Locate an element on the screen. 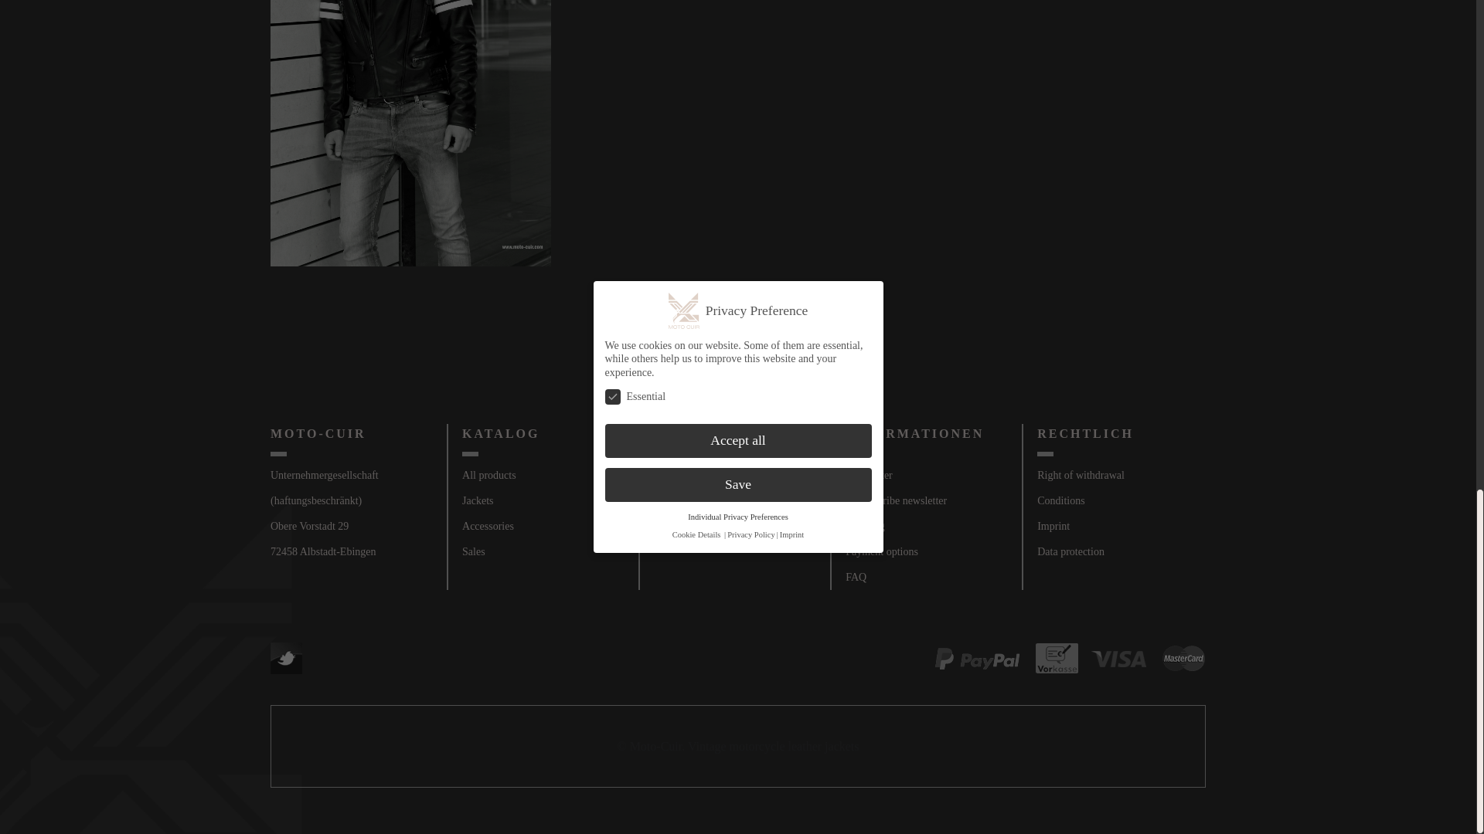 This screenshot has height=834, width=1484. Brand story is located at coordinates (679, 476).